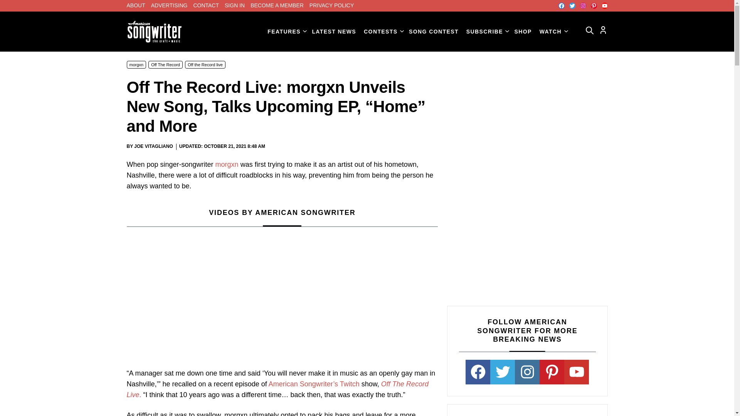 The image size is (740, 416). What do you see at coordinates (572, 5) in the screenshot?
I see `Twitter` at bounding box center [572, 5].